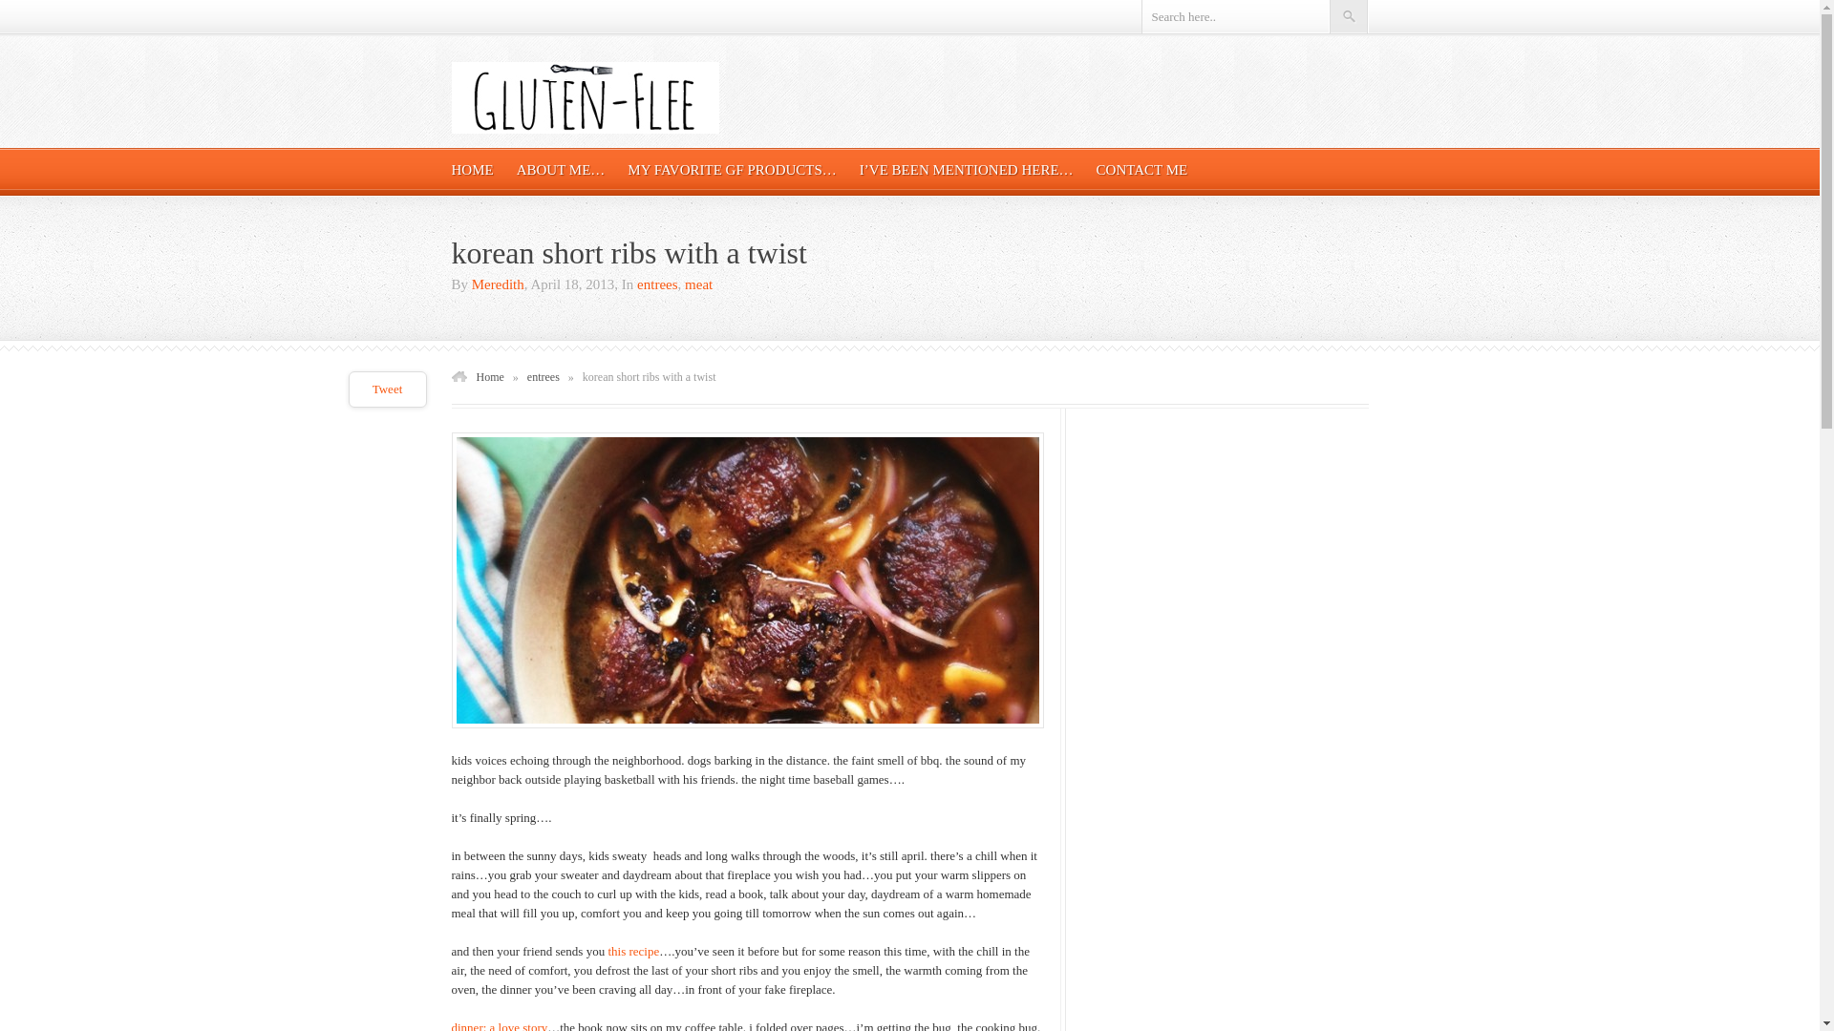 The width and height of the screenshot is (1834, 1031). What do you see at coordinates (499, 1025) in the screenshot?
I see `dinner: a love story` at bounding box center [499, 1025].